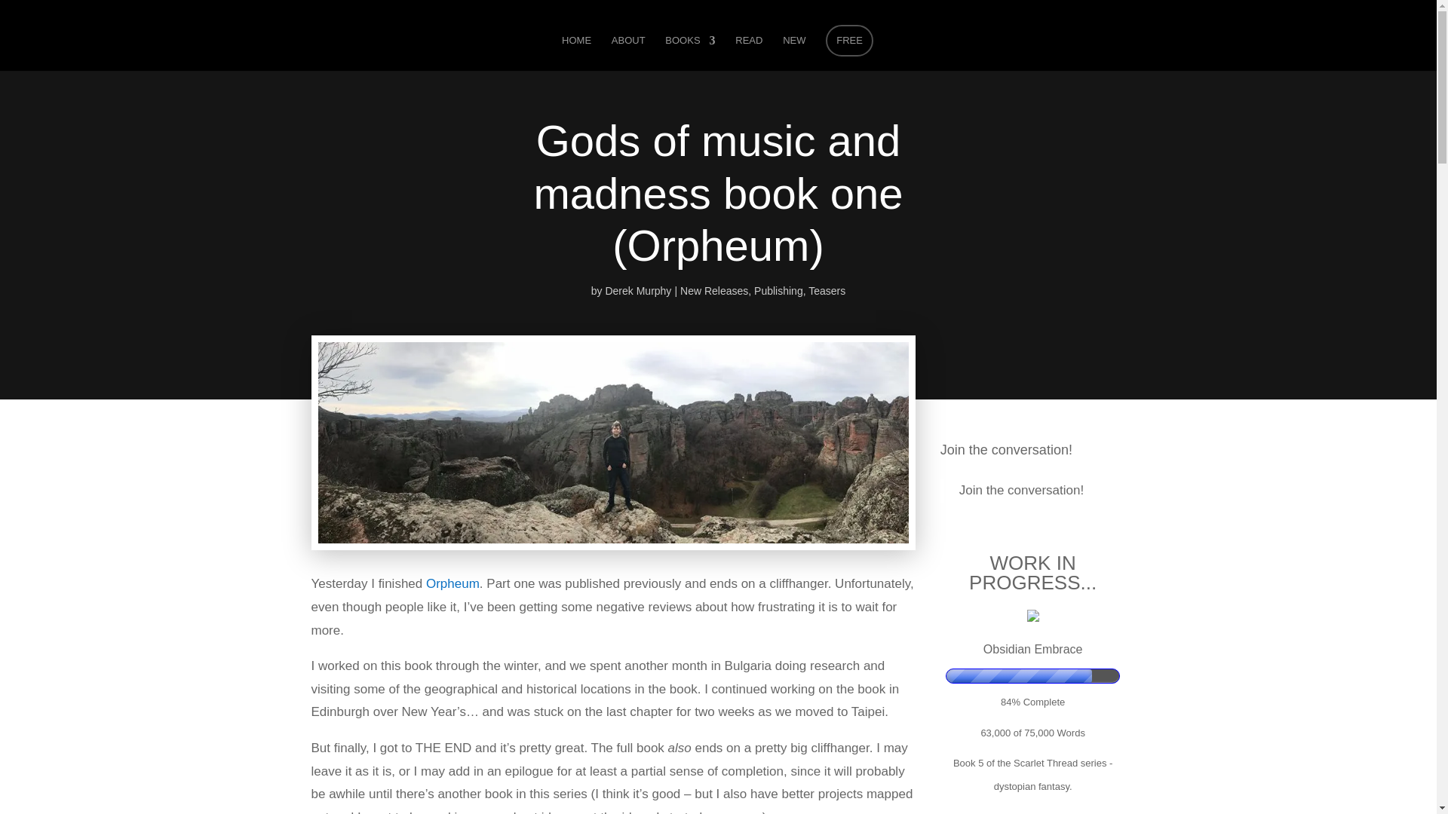  What do you see at coordinates (452, 583) in the screenshot?
I see `Orpheum` at bounding box center [452, 583].